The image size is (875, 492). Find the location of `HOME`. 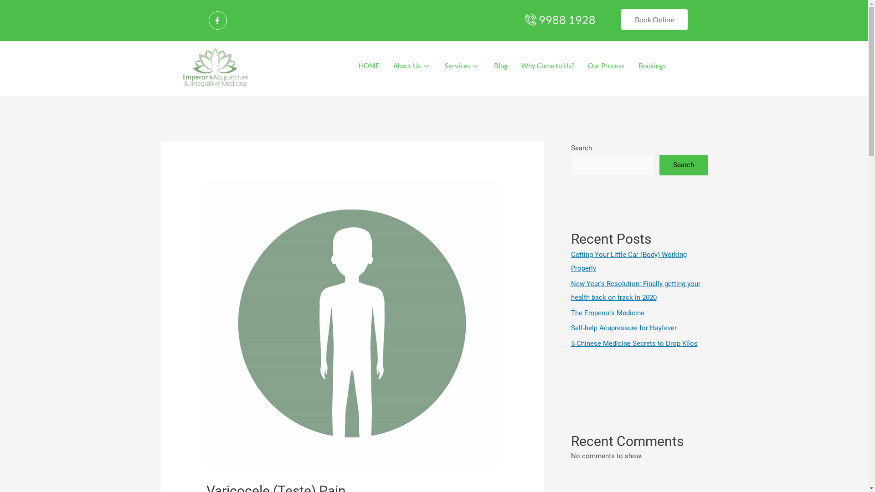

HOME is located at coordinates (369, 66).